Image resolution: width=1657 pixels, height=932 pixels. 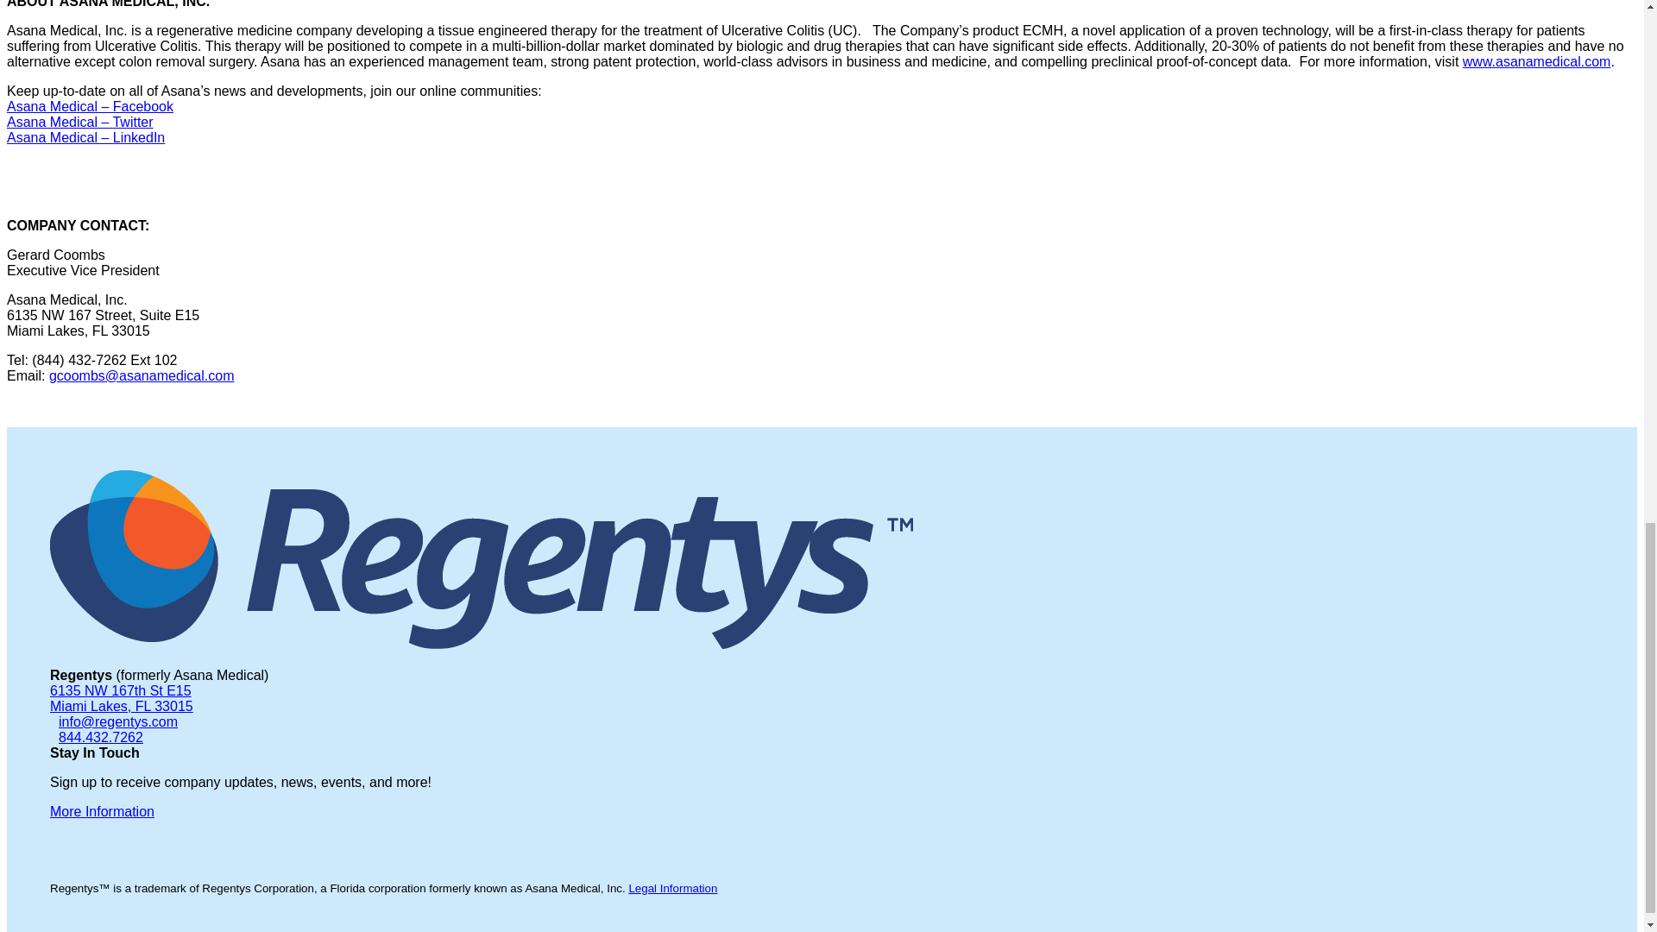 What do you see at coordinates (100, 737) in the screenshot?
I see `844.432.7262` at bounding box center [100, 737].